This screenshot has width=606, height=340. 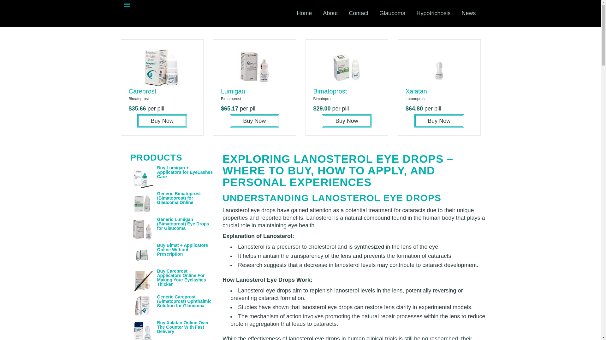 I want to click on Hypotrichosis, so click(x=433, y=13).